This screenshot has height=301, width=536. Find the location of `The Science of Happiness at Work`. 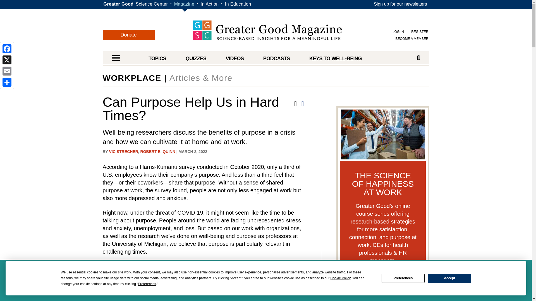

The Science of Happiness at Work is located at coordinates (383, 283).